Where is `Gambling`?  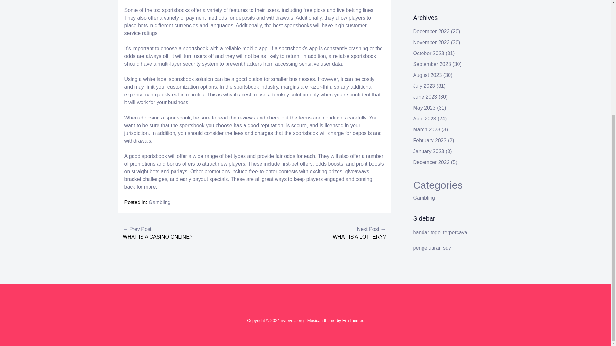 Gambling is located at coordinates (424, 198).